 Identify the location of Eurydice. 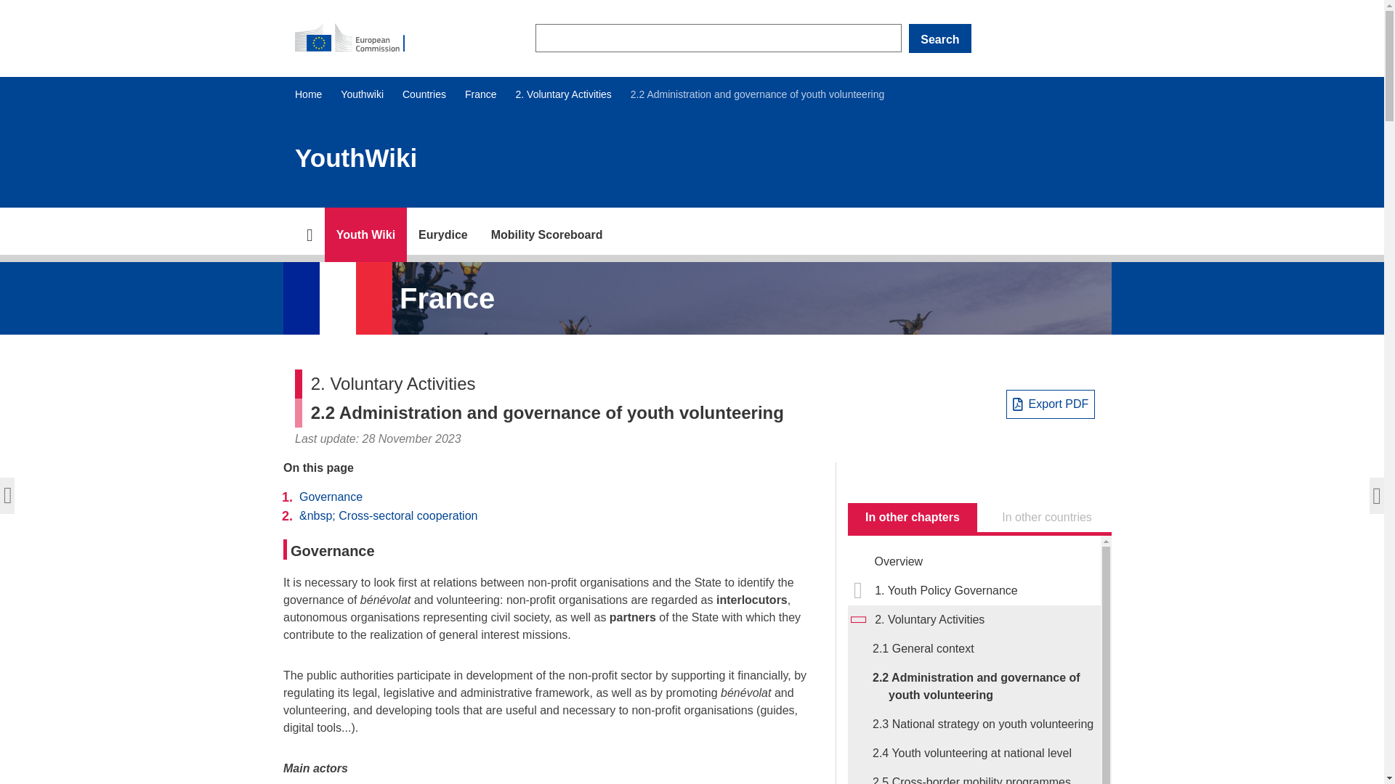
(443, 234).